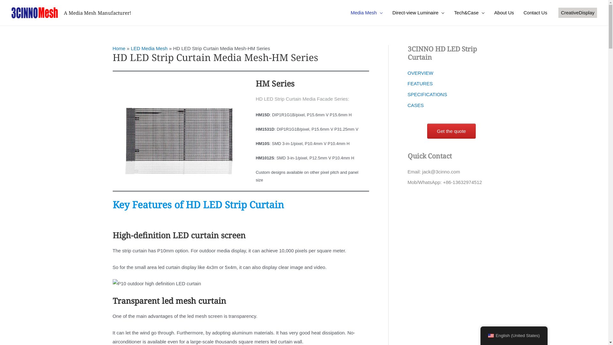 The image size is (613, 345). I want to click on OVERVIEW, so click(420, 73).